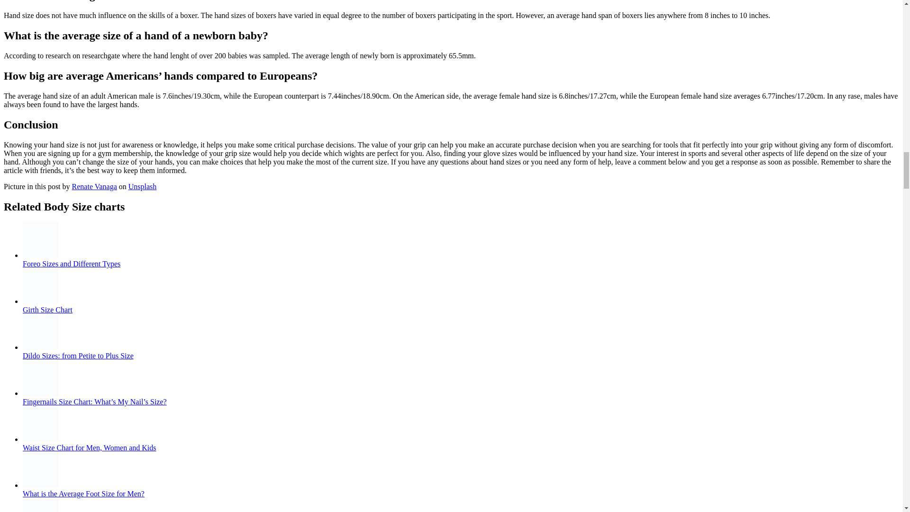 The width and height of the screenshot is (910, 512). What do you see at coordinates (142, 186) in the screenshot?
I see `Unsplash` at bounding box center [142, 186].